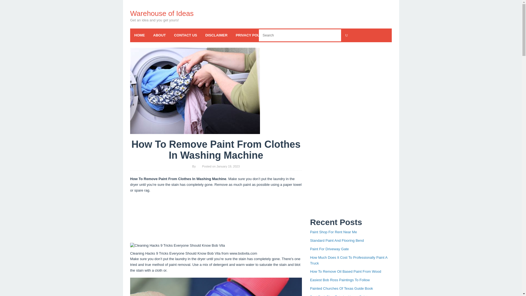  I want to click on Easiest Bob Ross Paintings To Follow, so click(340, 280).